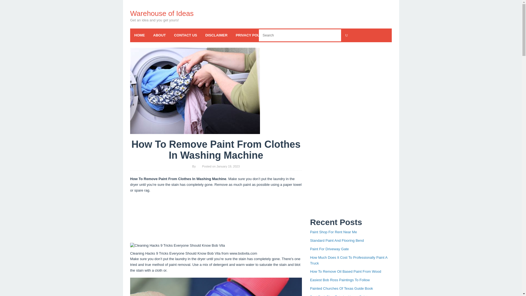  I want to click on Easiest Bob Ross Paintings To Follow, so click(340, 280).